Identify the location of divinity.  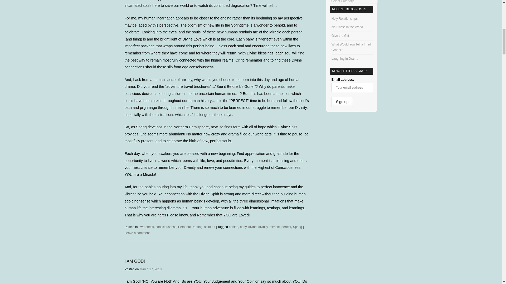
(263, 227).